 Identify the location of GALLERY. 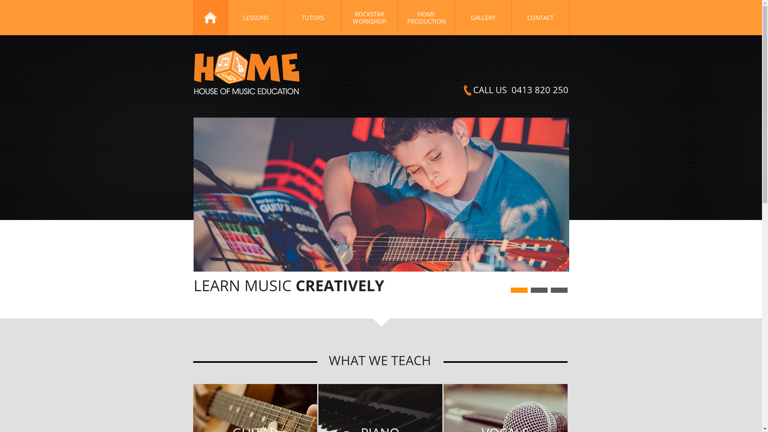
(483, 18).